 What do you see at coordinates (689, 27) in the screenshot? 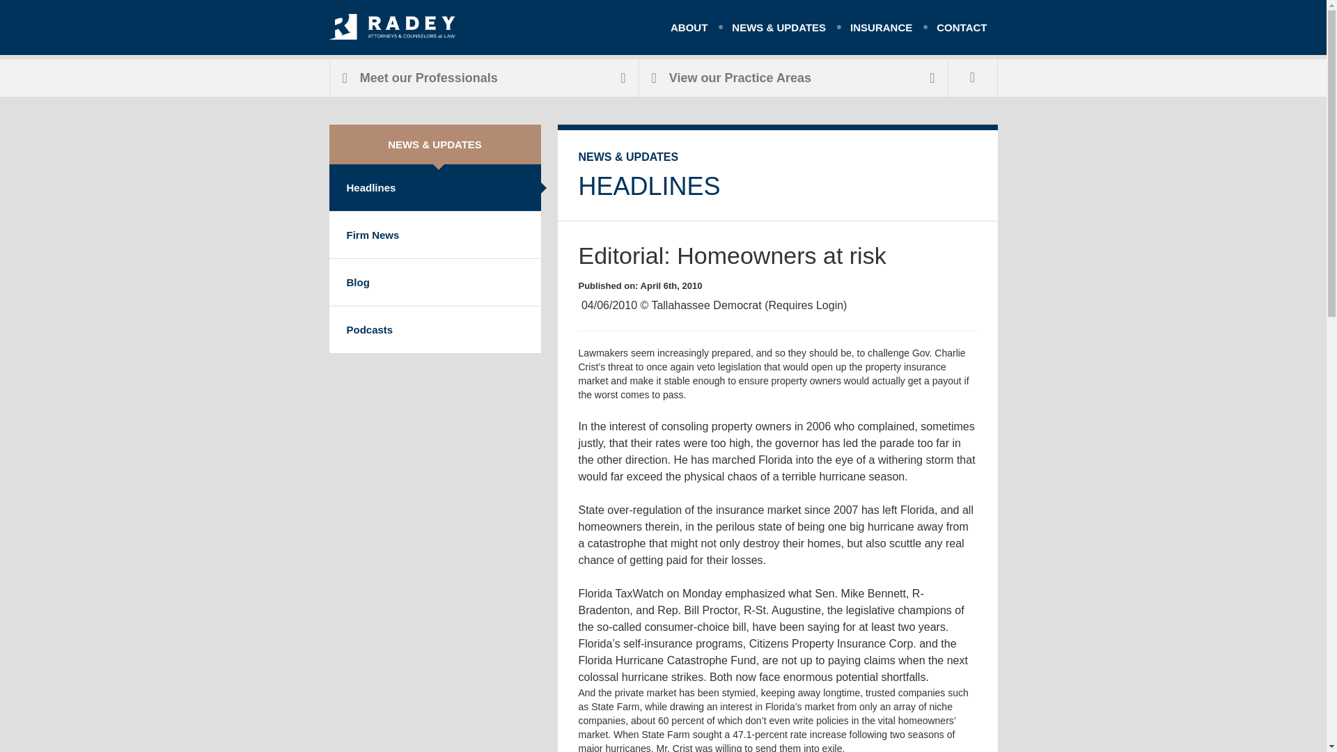
I see `ABOUT` at bounding box center [689, 27].